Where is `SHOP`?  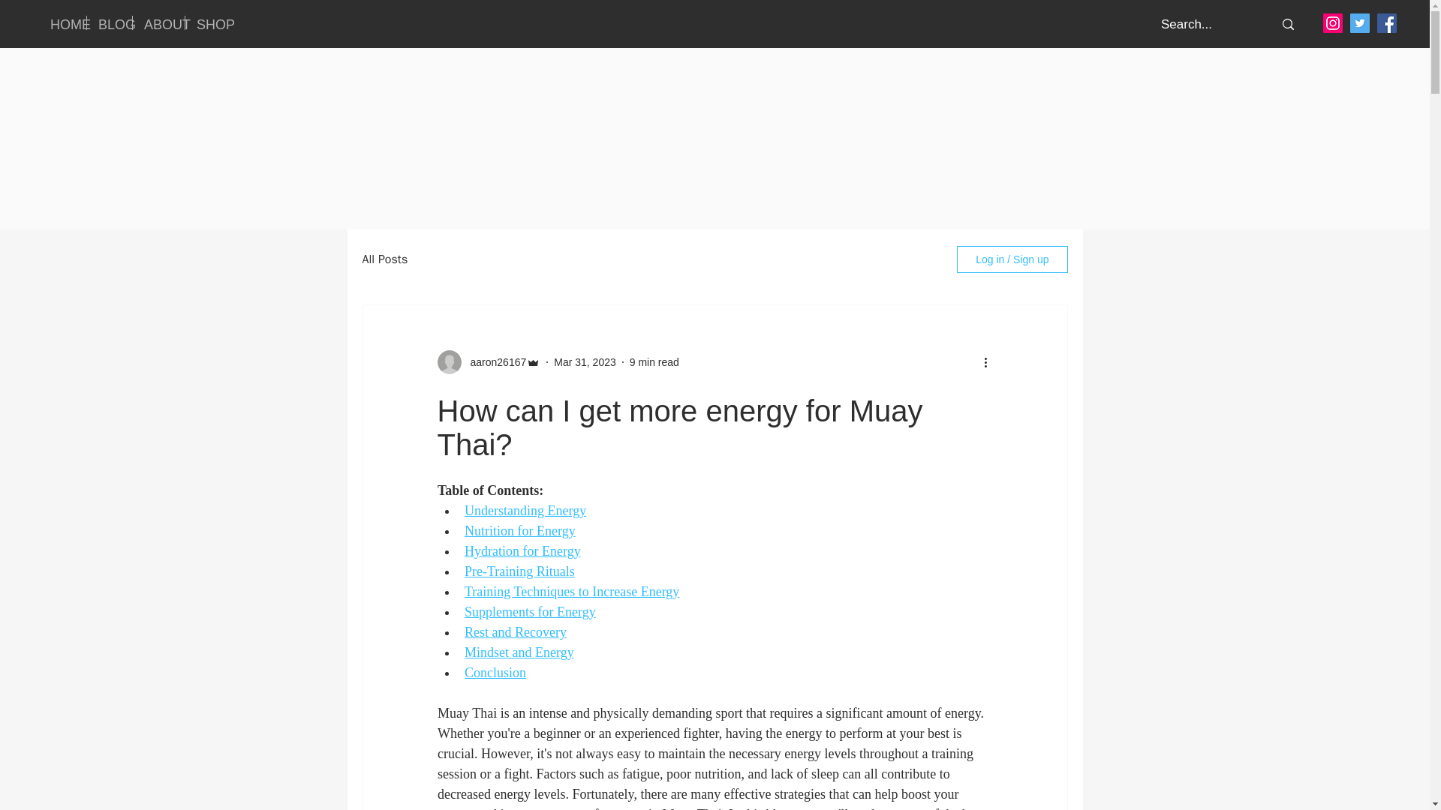 SHOP is located at coordinates (208, 22).